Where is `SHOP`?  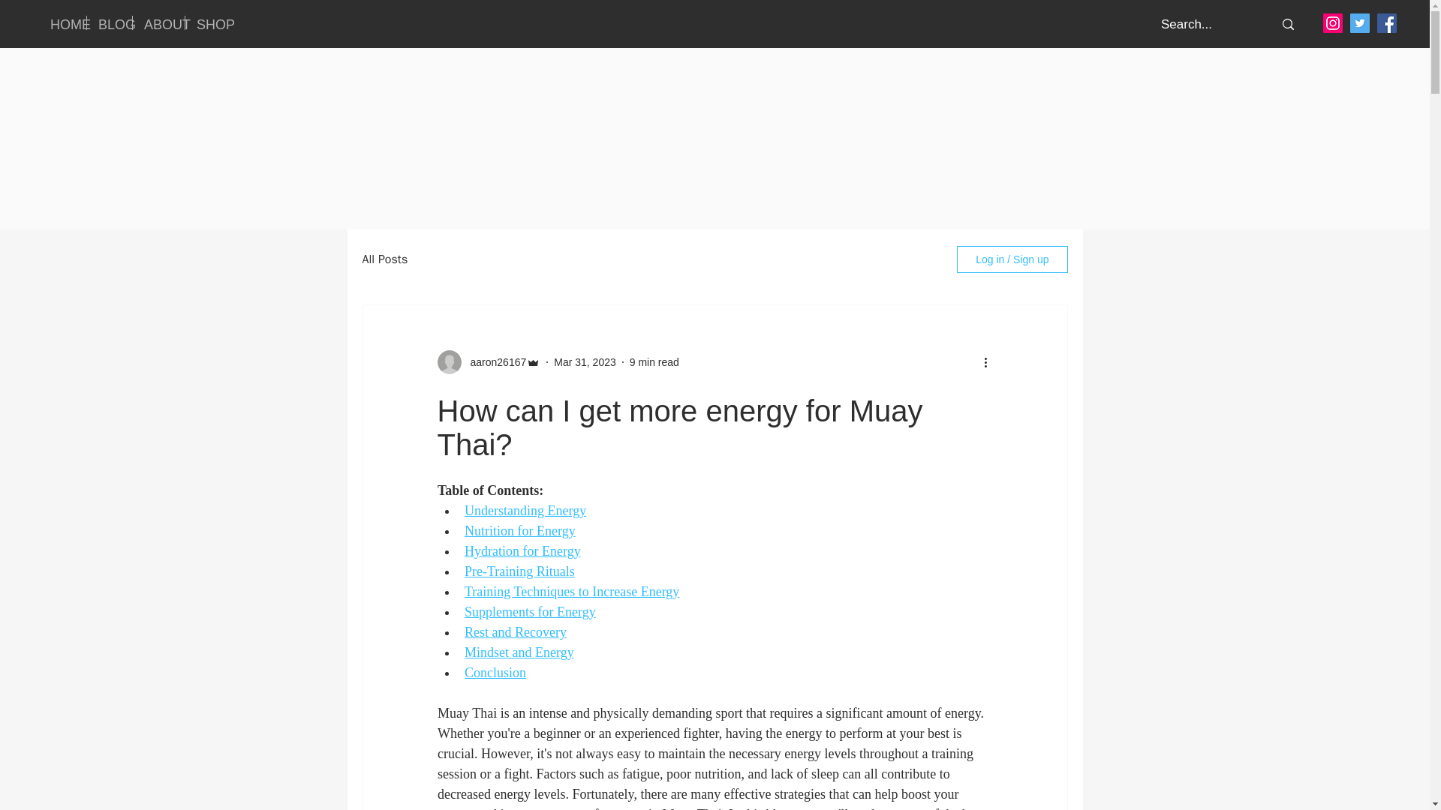 SHOP is located at coordinates (208, 22).